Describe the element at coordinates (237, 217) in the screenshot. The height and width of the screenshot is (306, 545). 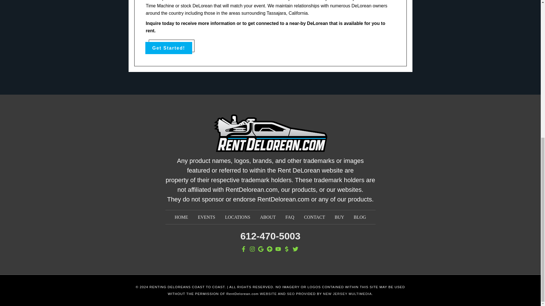
I see `LOCATIONS` at that location.